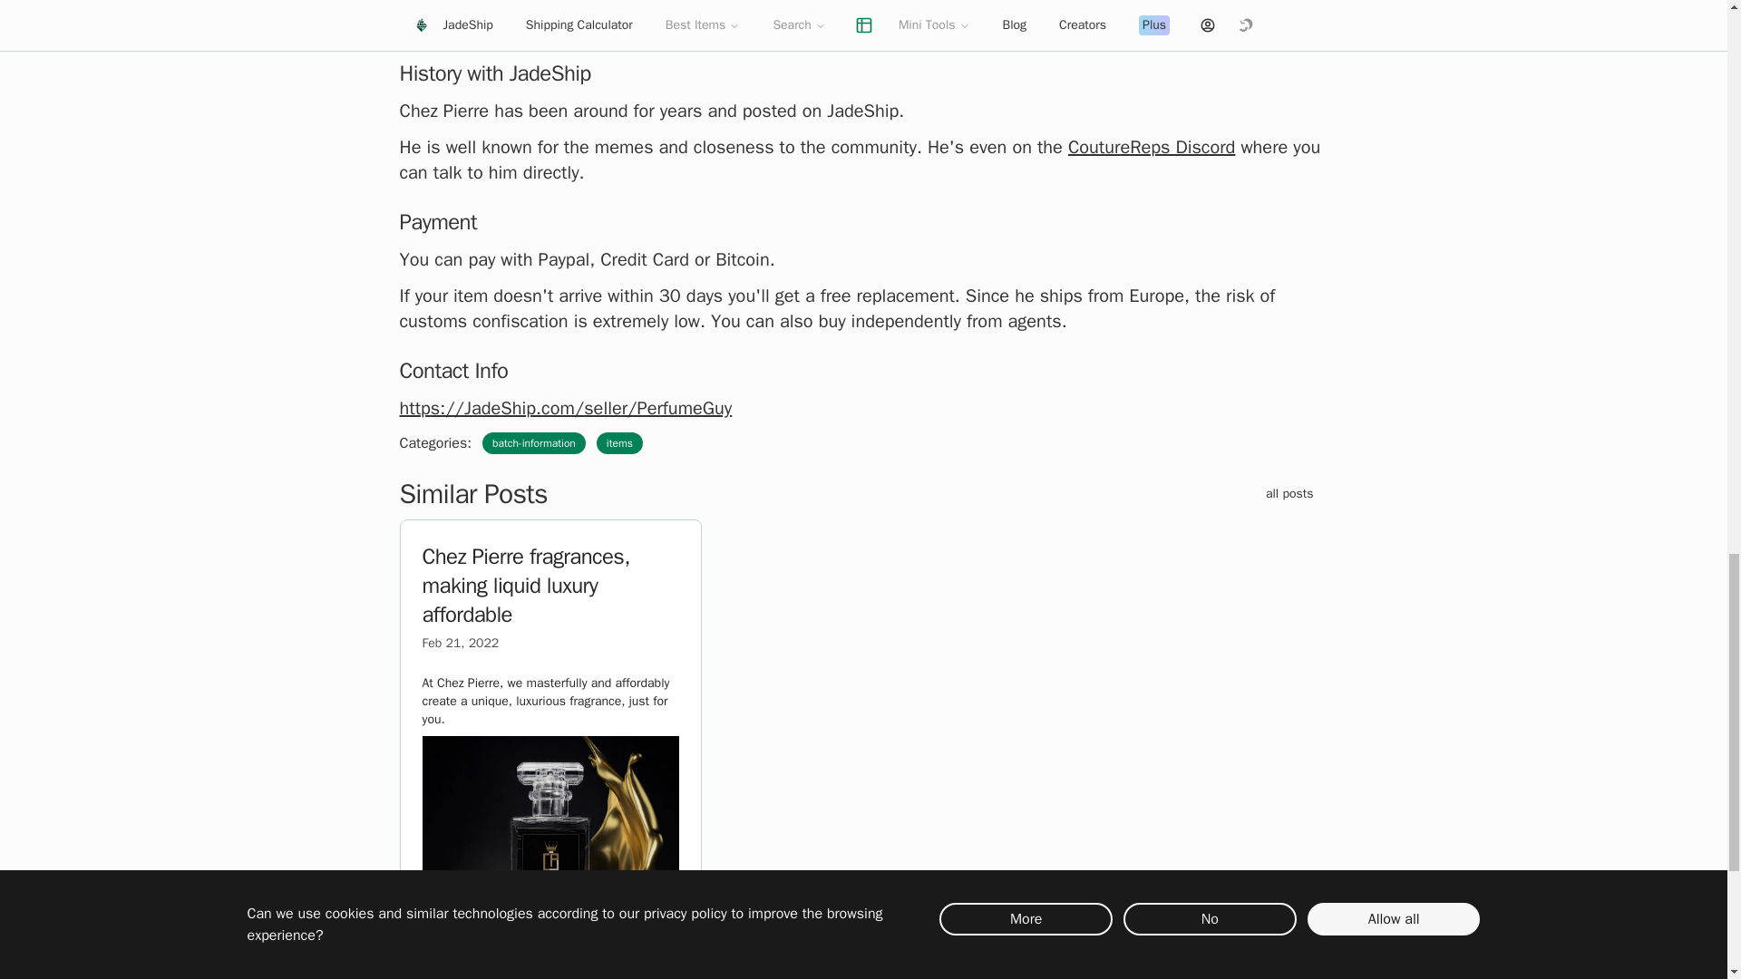  I want to click on Chez Pierre fragrances, making liquid luxury affordable, so click(526, 586).